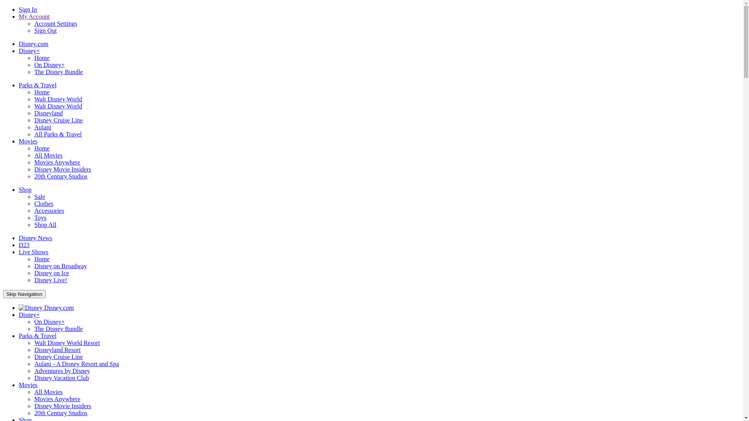  What do you see at coordinates (37, 85) in the screenshot?
I see `Parks & Travel` at bounding box center [37, 85].